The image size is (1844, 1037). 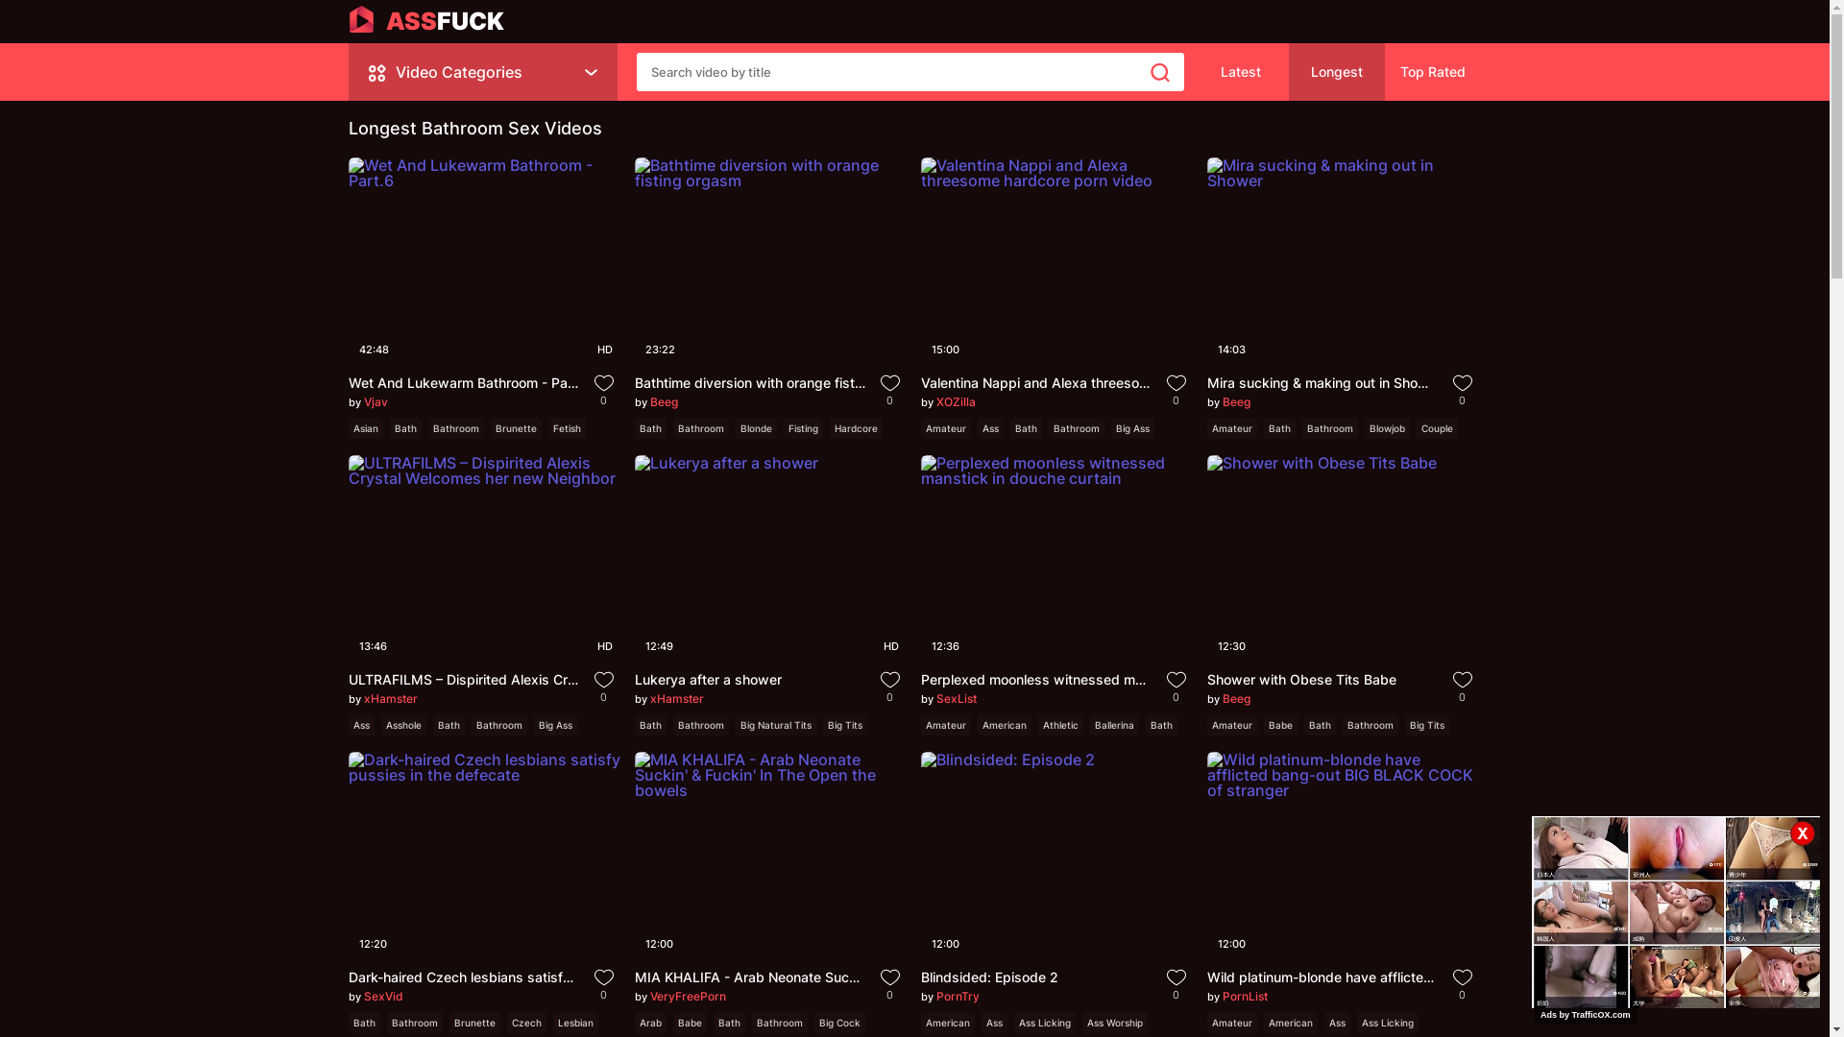 What do you see at coordinates (663, 401) in the screenshot?
I see `Beeg` at bounding box center [663, 401].